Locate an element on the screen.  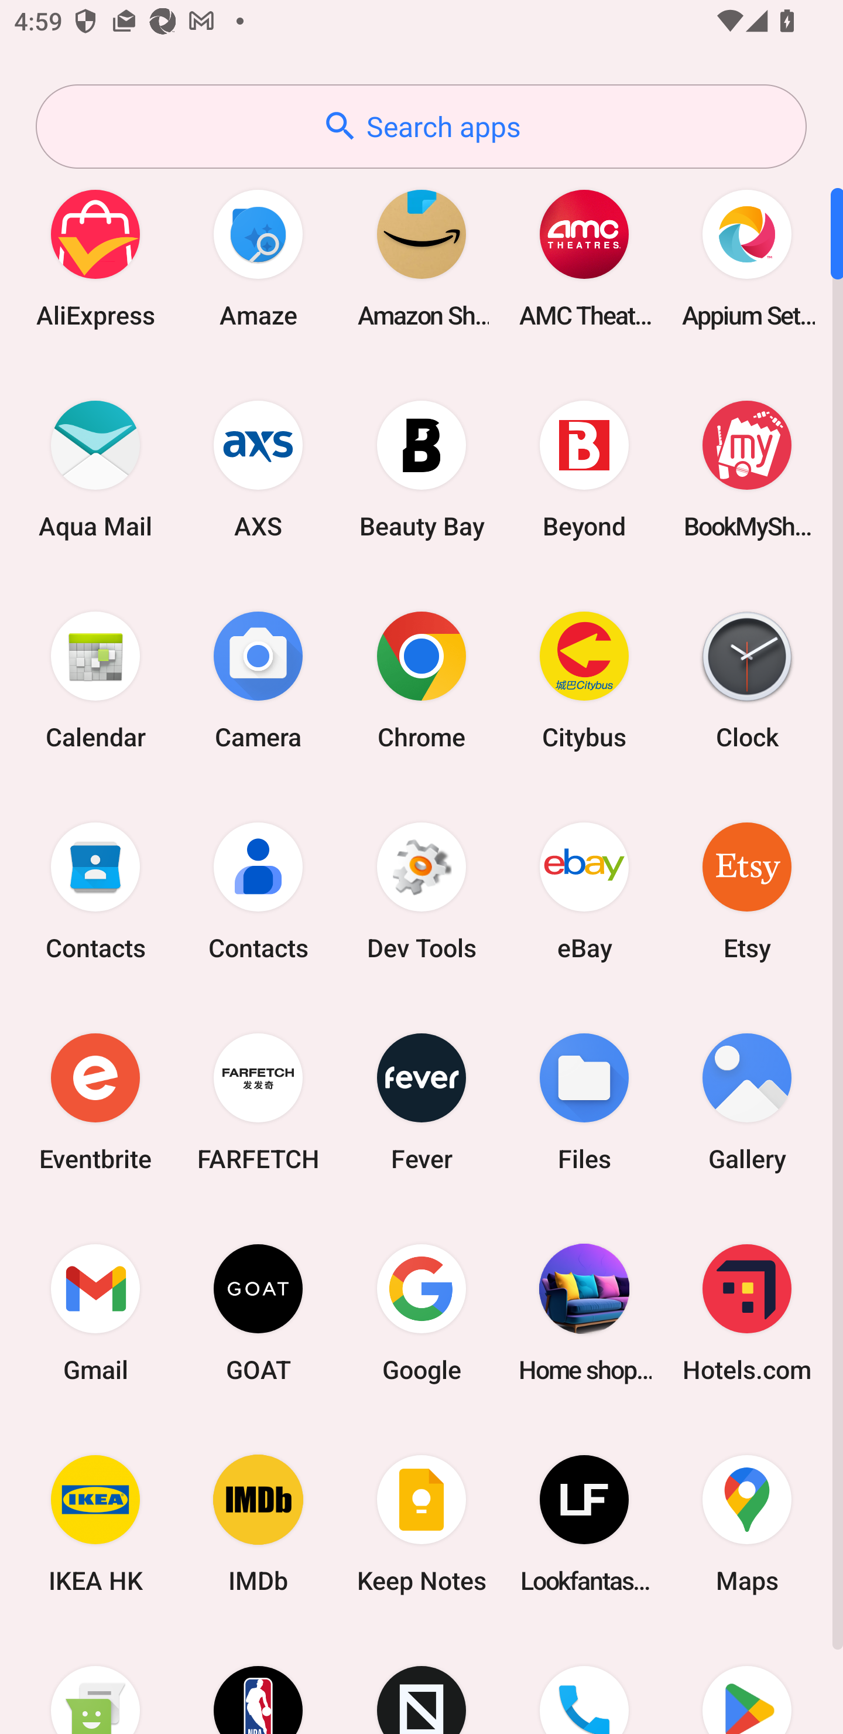
BookMyShow is located at coordinates (747, 469).